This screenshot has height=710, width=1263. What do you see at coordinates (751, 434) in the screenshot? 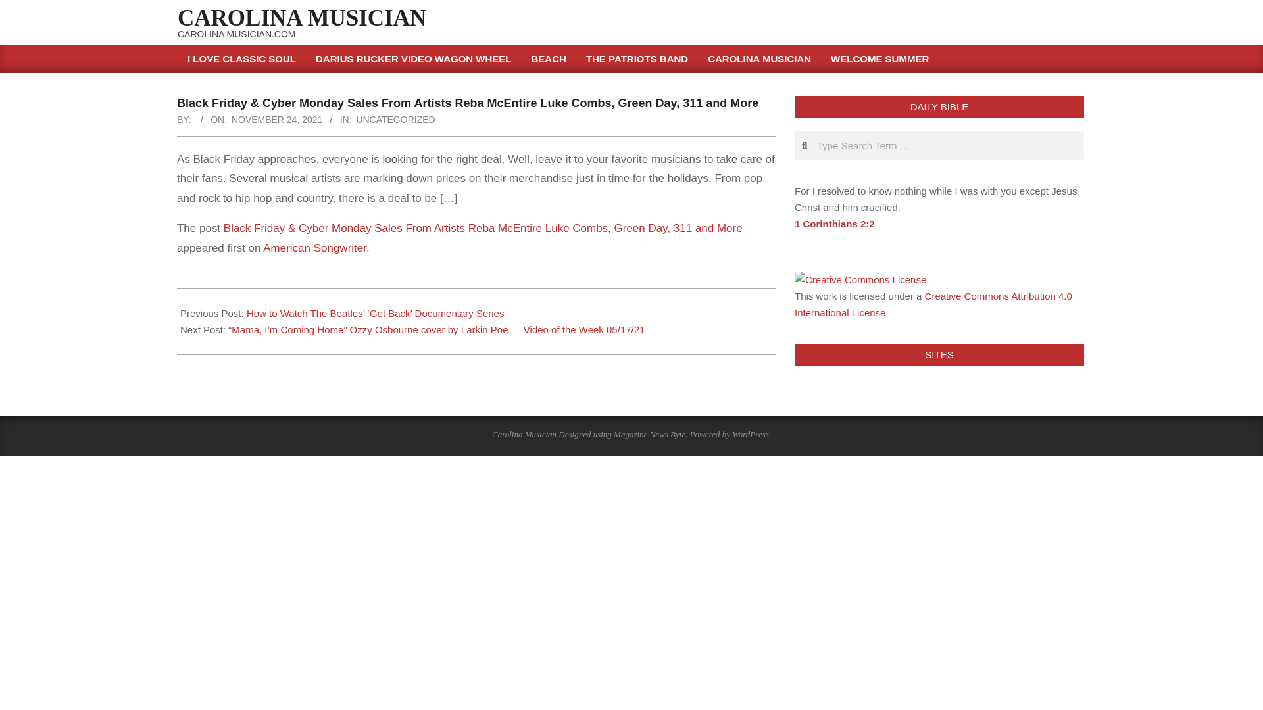
I see `WordPress` at bounding box center [751, 434].